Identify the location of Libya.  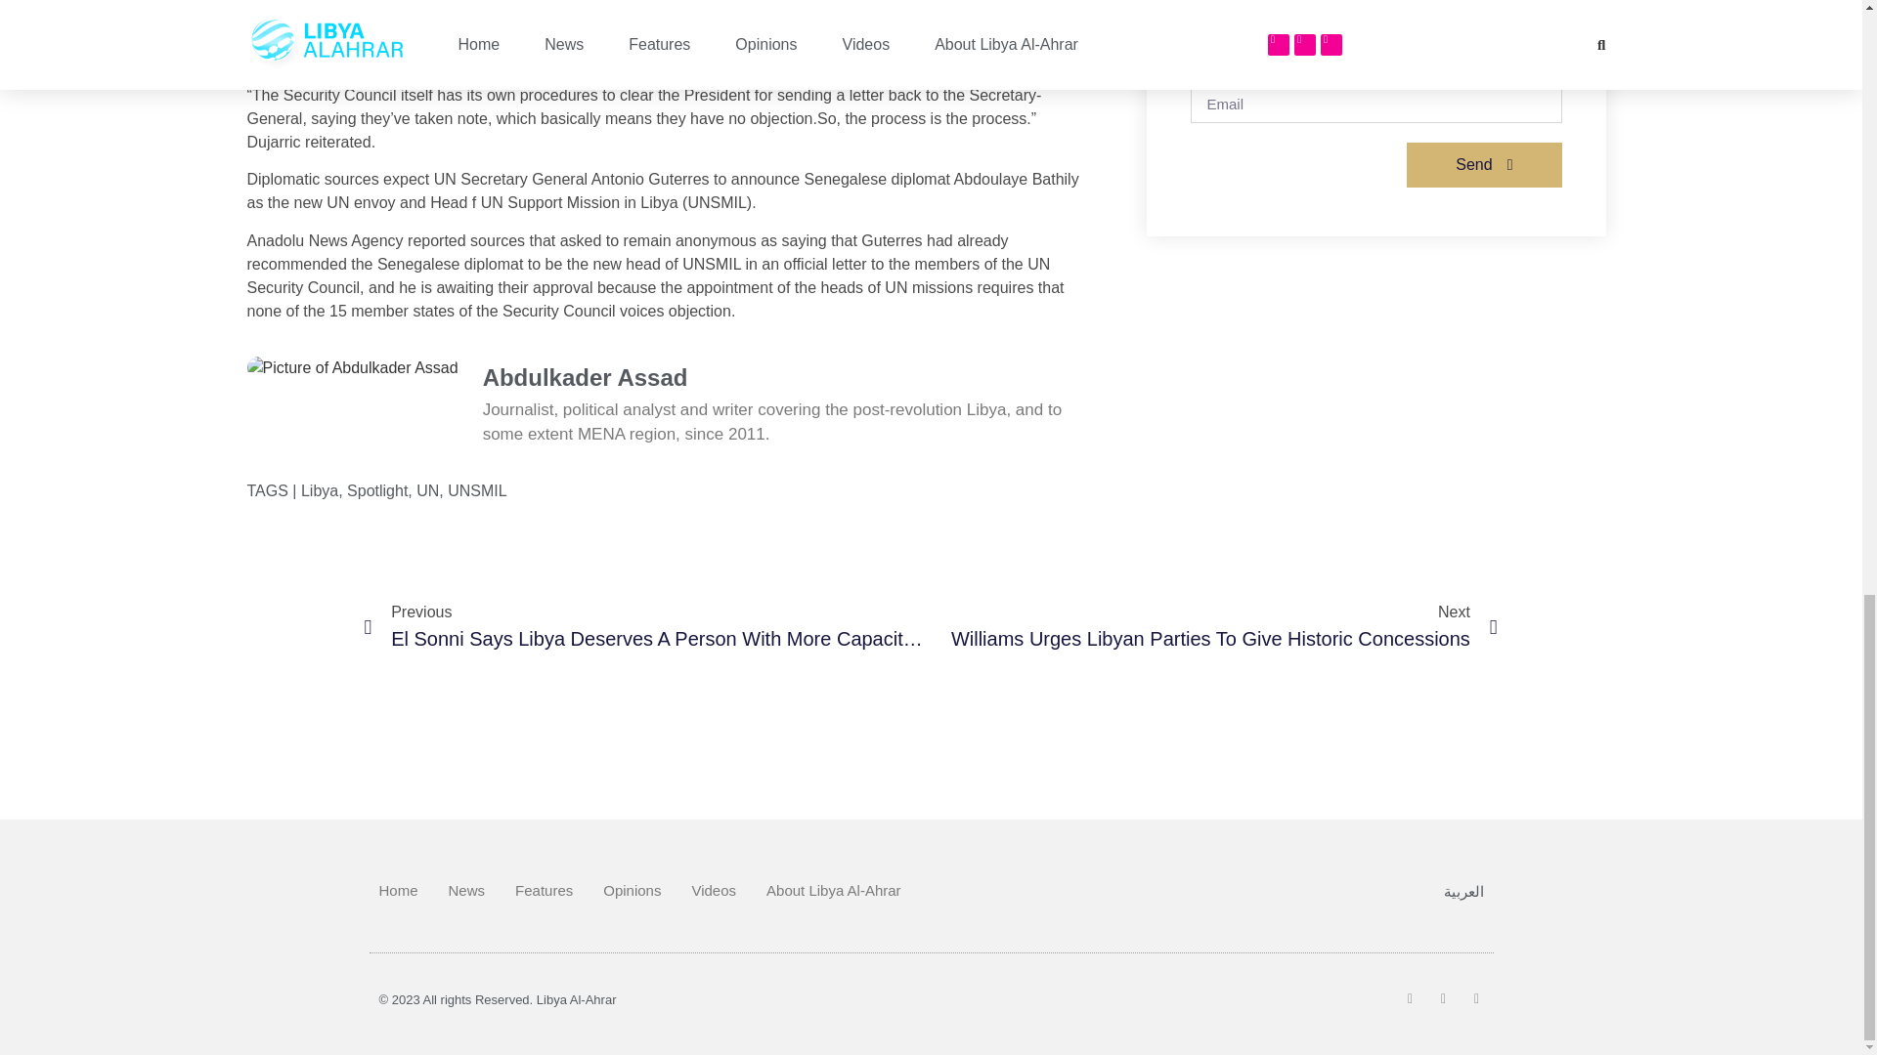
(319, 490).